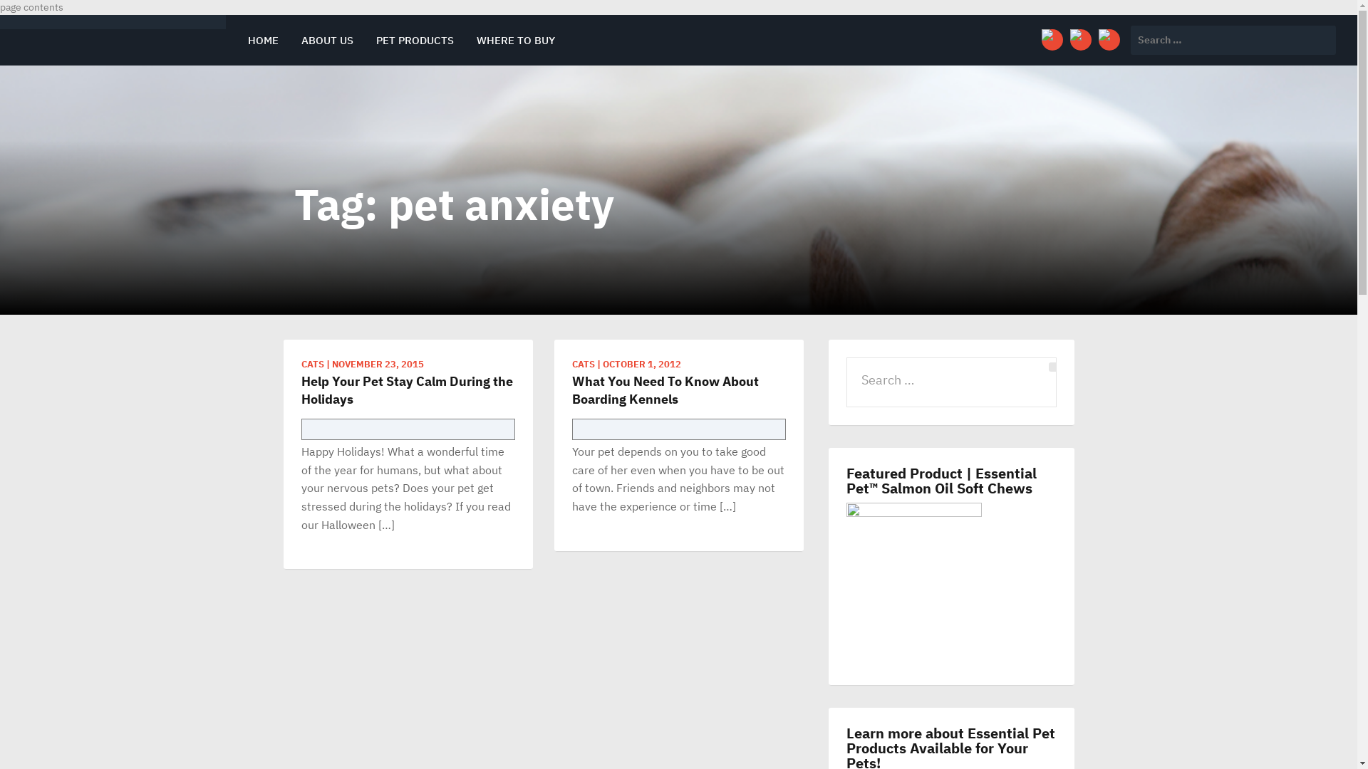 This screenshot has height=769, width=1368. I want to click on Search, so click(21, 14).